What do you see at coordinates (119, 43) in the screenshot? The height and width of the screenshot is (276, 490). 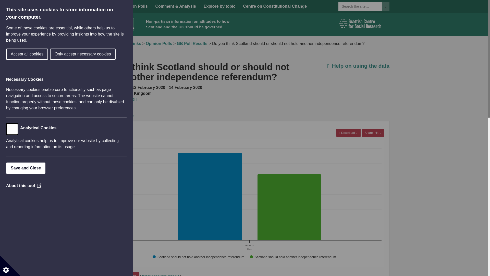 I see `Opinion Polls` at bounding box center [119, 43].